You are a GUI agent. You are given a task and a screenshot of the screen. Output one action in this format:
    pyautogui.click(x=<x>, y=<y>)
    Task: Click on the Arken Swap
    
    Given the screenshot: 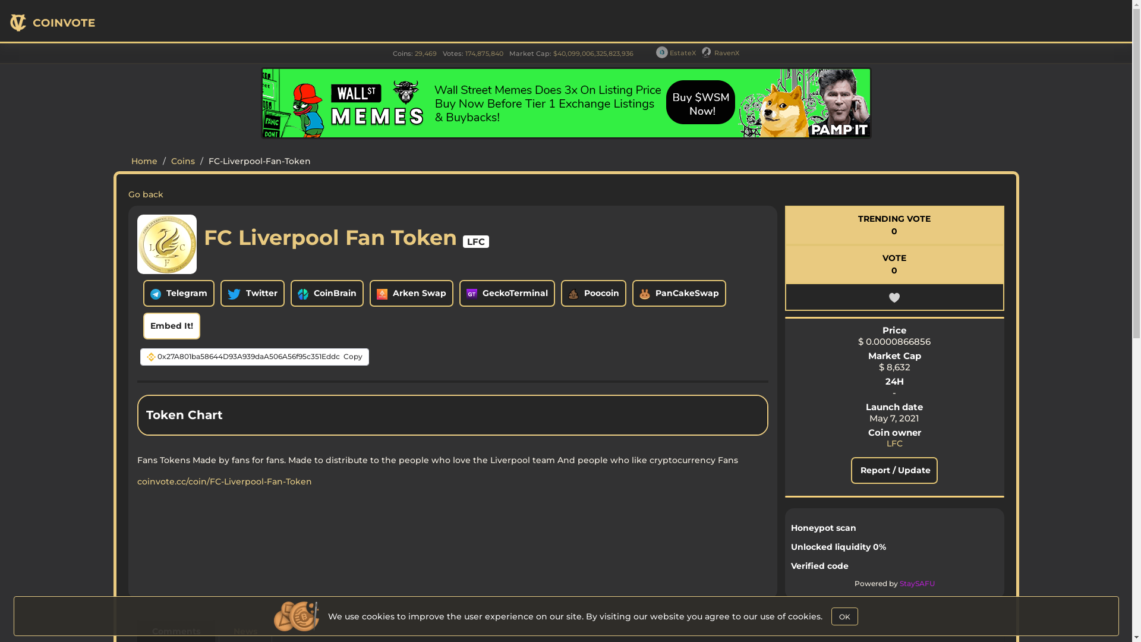 What is the action you would take?
    pyautogui.click(x=411, y=294)
    